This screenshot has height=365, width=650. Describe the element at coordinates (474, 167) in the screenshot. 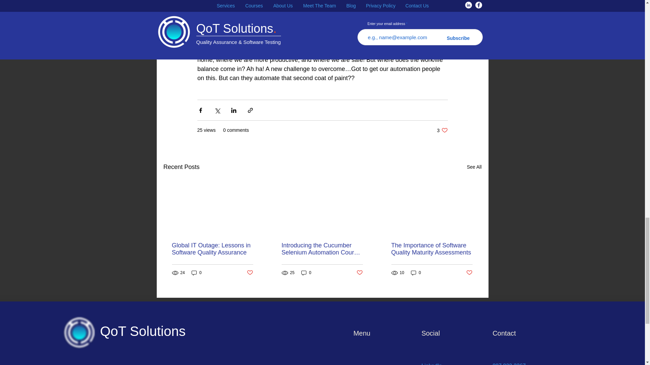

I see `See All` at that location.